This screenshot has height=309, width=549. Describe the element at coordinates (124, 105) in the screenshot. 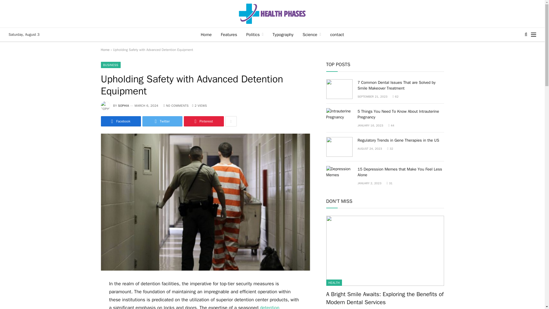

I see `SOPHIA` at that location.